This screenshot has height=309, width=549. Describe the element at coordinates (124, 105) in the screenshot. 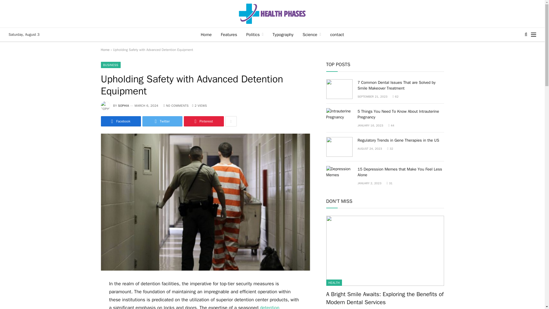

I see `SOPHIA` at that location.